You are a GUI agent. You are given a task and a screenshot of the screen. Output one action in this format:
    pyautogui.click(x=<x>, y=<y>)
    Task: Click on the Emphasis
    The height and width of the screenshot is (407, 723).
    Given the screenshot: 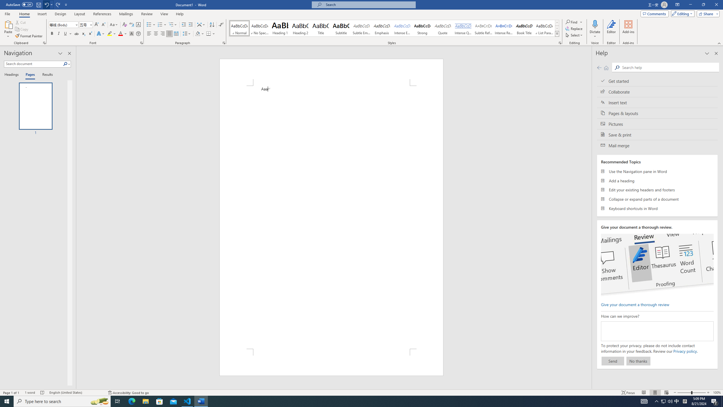 What is the action you would take?
    pyautogui.click(x=382, y=28)
    